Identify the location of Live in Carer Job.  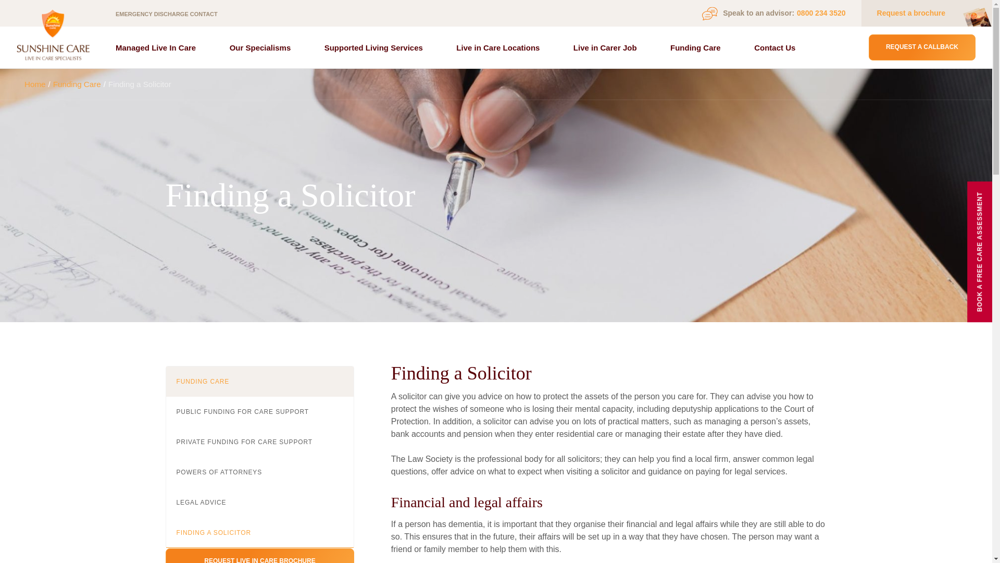
(605, 47).